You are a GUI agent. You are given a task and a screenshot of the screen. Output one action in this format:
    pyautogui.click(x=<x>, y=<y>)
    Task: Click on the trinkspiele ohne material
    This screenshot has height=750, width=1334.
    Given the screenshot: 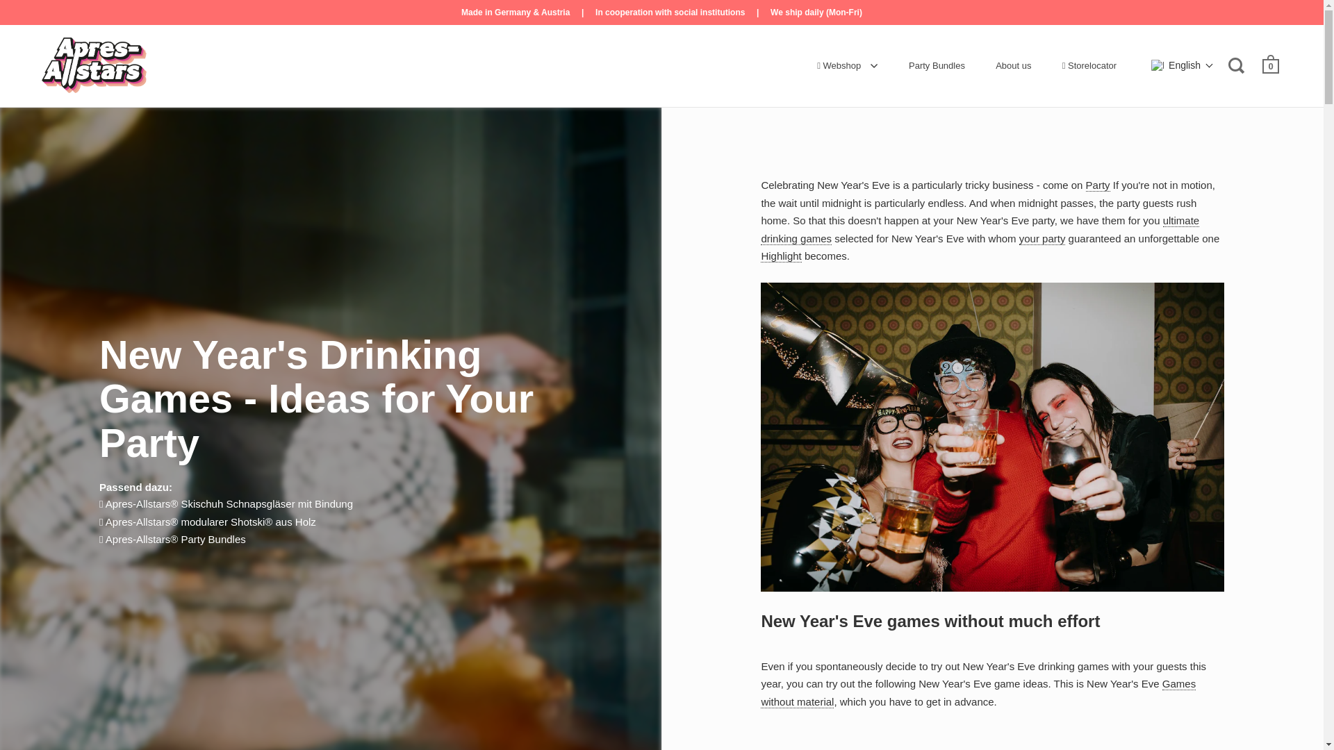 What is the action you would take?
    pyautogui.click(x=978, y=693)
    